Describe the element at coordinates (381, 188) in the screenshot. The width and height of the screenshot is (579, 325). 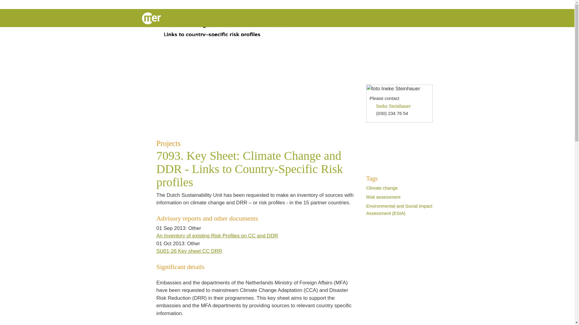
I see `Climate change` at that location.